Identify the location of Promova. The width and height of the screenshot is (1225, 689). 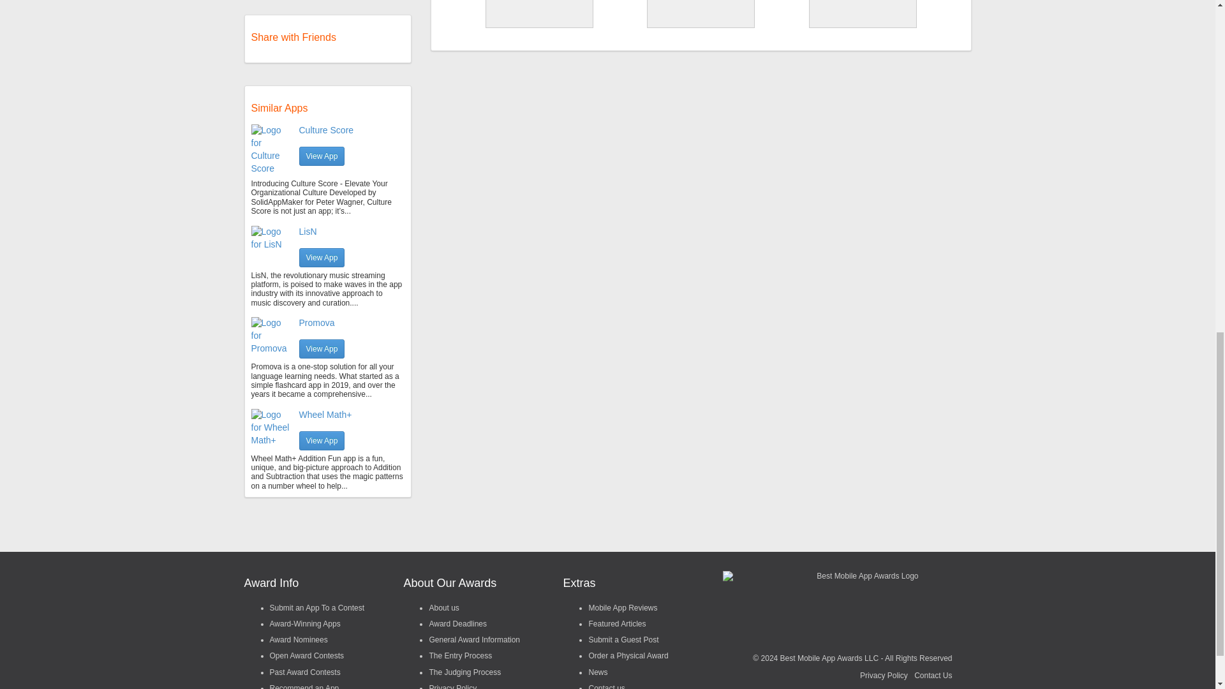
(316, 323).